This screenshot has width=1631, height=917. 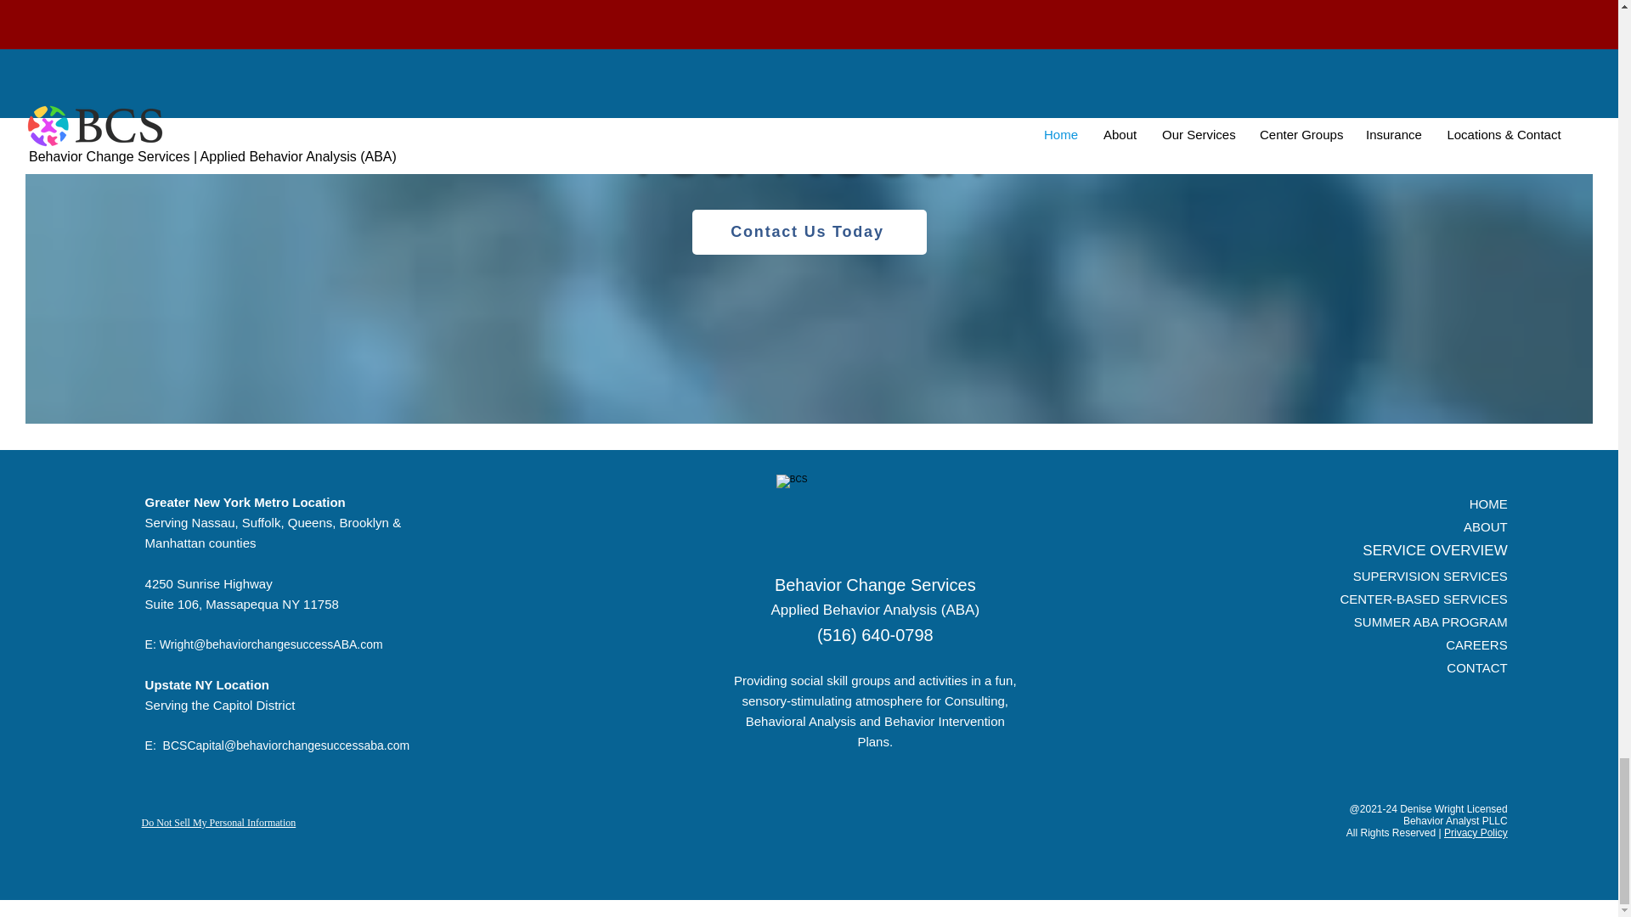 I want to click on HOME, so click(x=1488, y=504).